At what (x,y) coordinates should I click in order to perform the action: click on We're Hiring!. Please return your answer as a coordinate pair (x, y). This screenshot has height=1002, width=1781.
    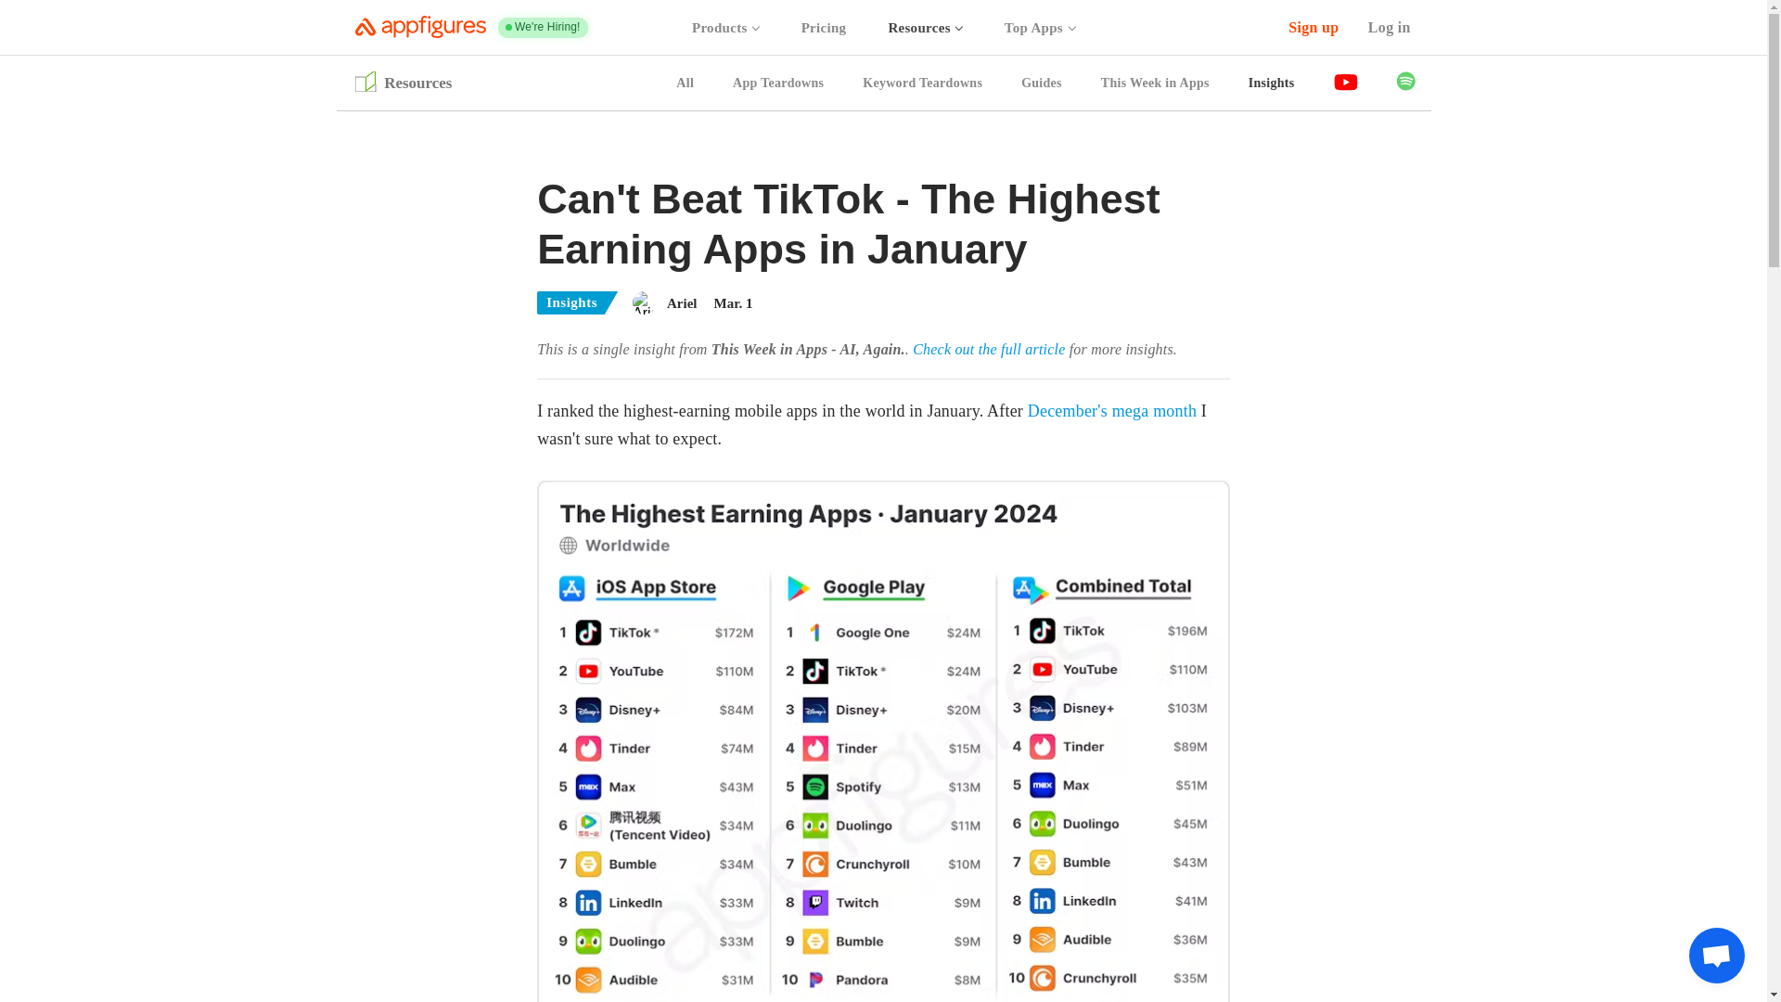
    Looking at the image, I should click on (543, 28).